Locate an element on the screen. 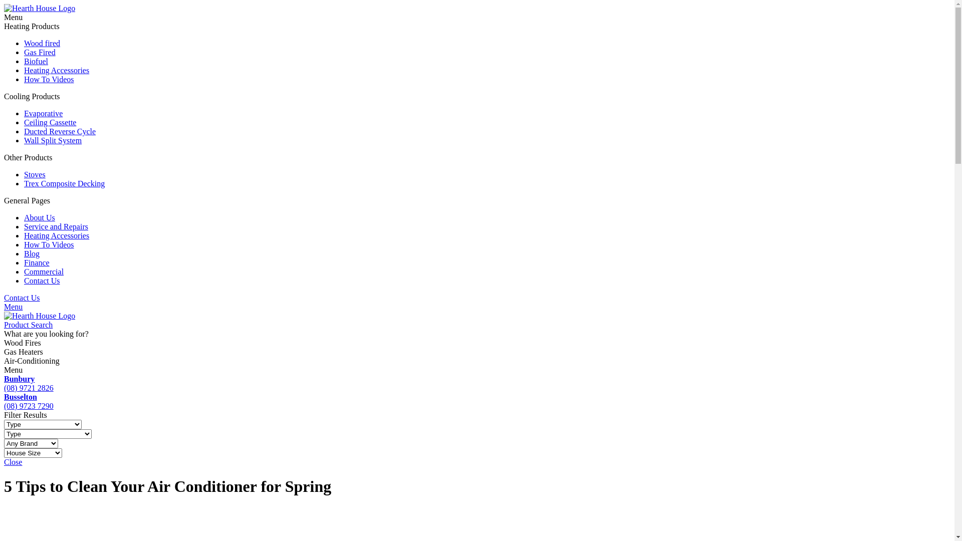 This screenshot has height=541, width=962. Close is located at coordinates (13, 462).